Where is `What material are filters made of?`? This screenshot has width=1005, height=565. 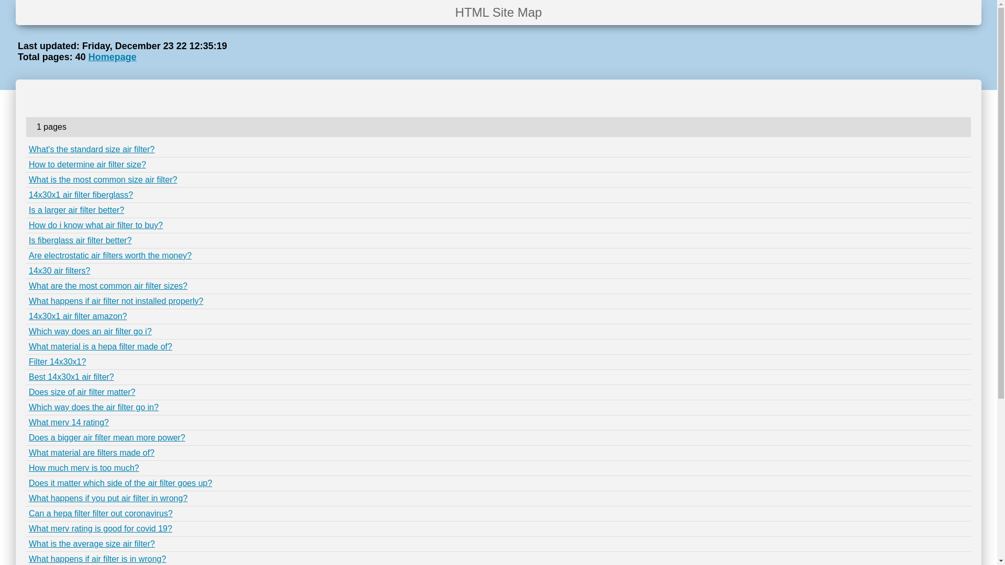 What material are filters made of? is located at coordinates (92, 453).